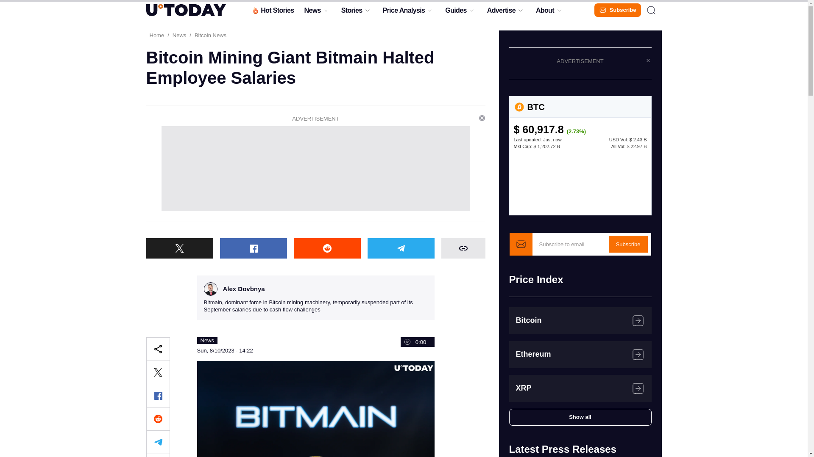 The image size is (814, 457). I want to click on U.Today logo, so click(185, 10).